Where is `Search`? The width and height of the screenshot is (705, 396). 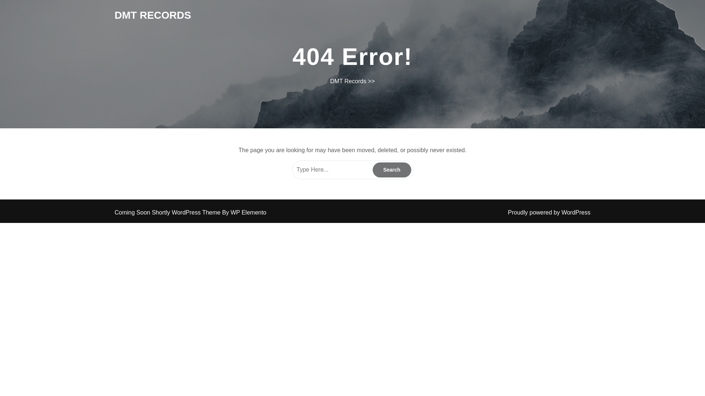 Search is located at coordinates (391, 169).